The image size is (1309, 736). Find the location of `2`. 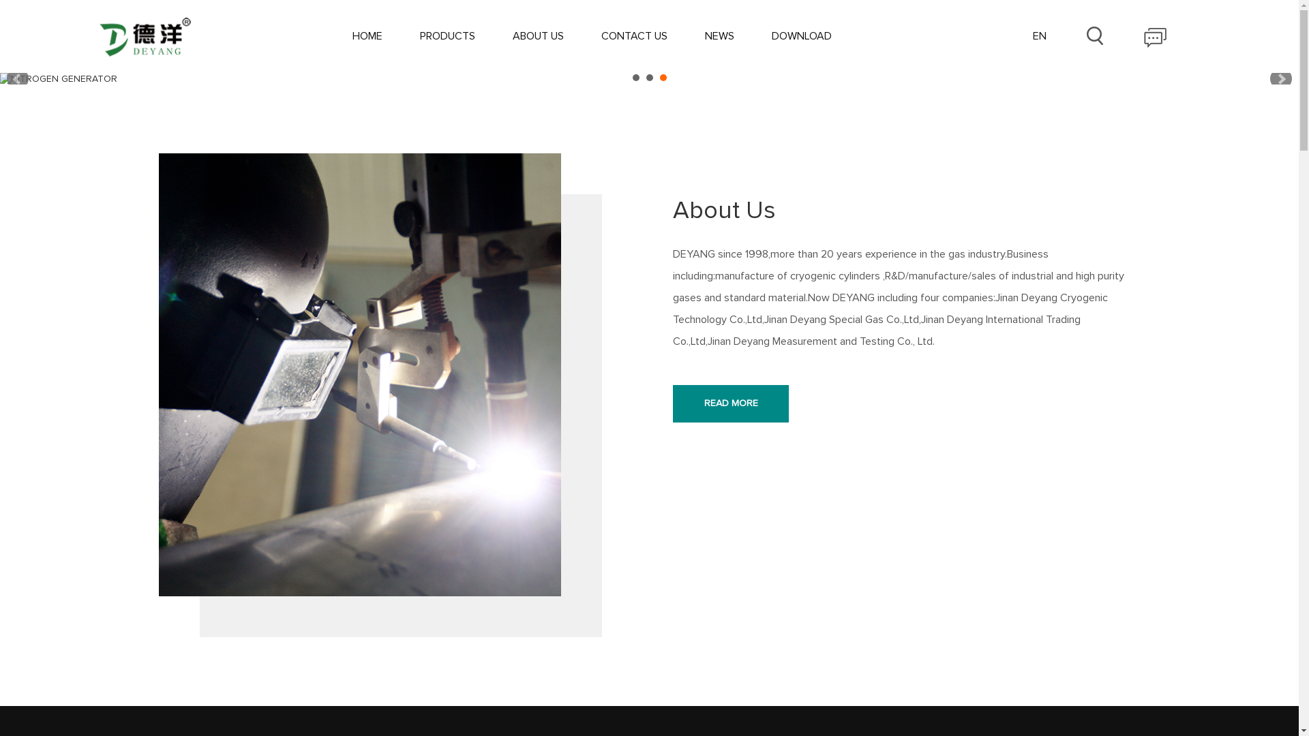

2 is located at coordinates (650, 660).